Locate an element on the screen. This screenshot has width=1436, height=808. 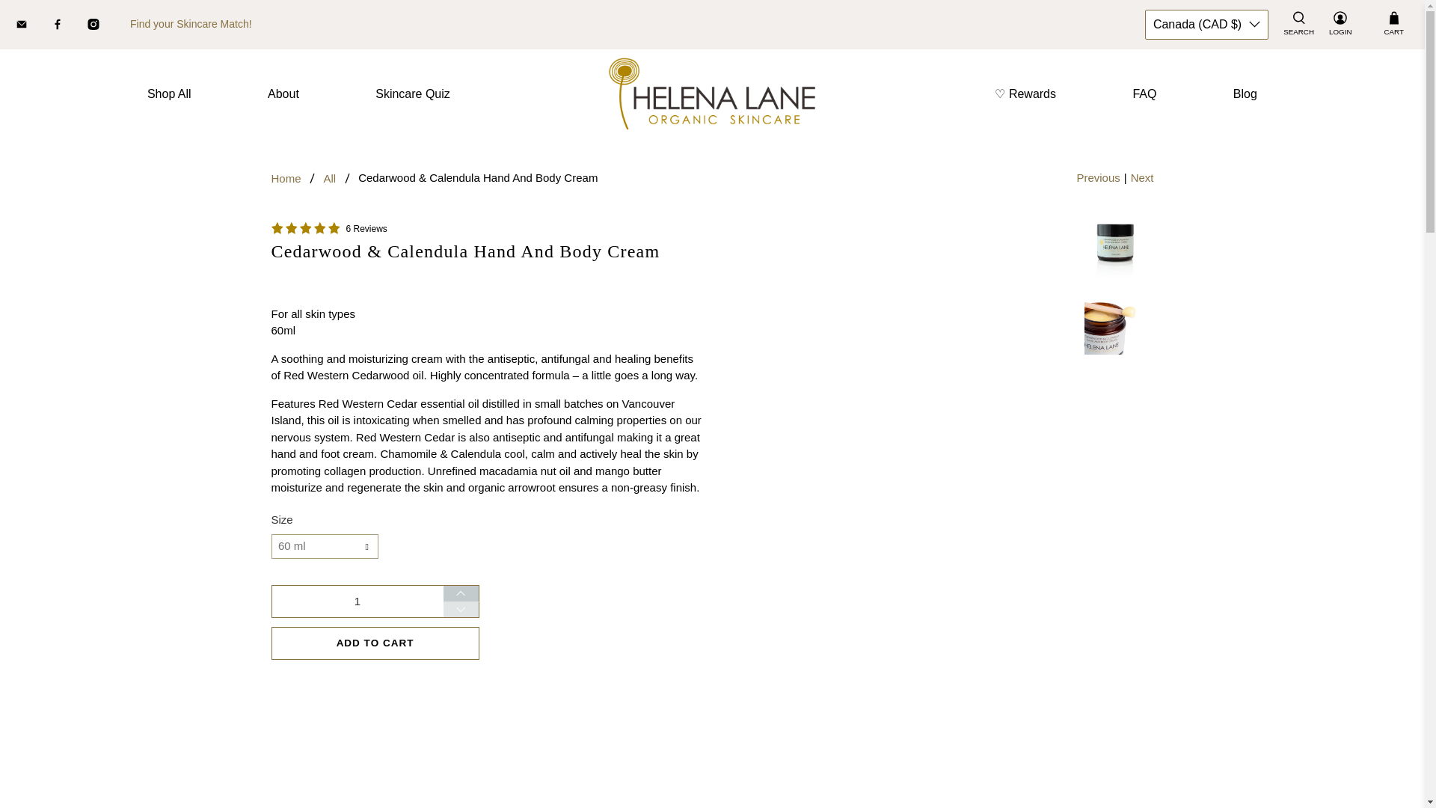
IT is located at coordinates (1201, 427).